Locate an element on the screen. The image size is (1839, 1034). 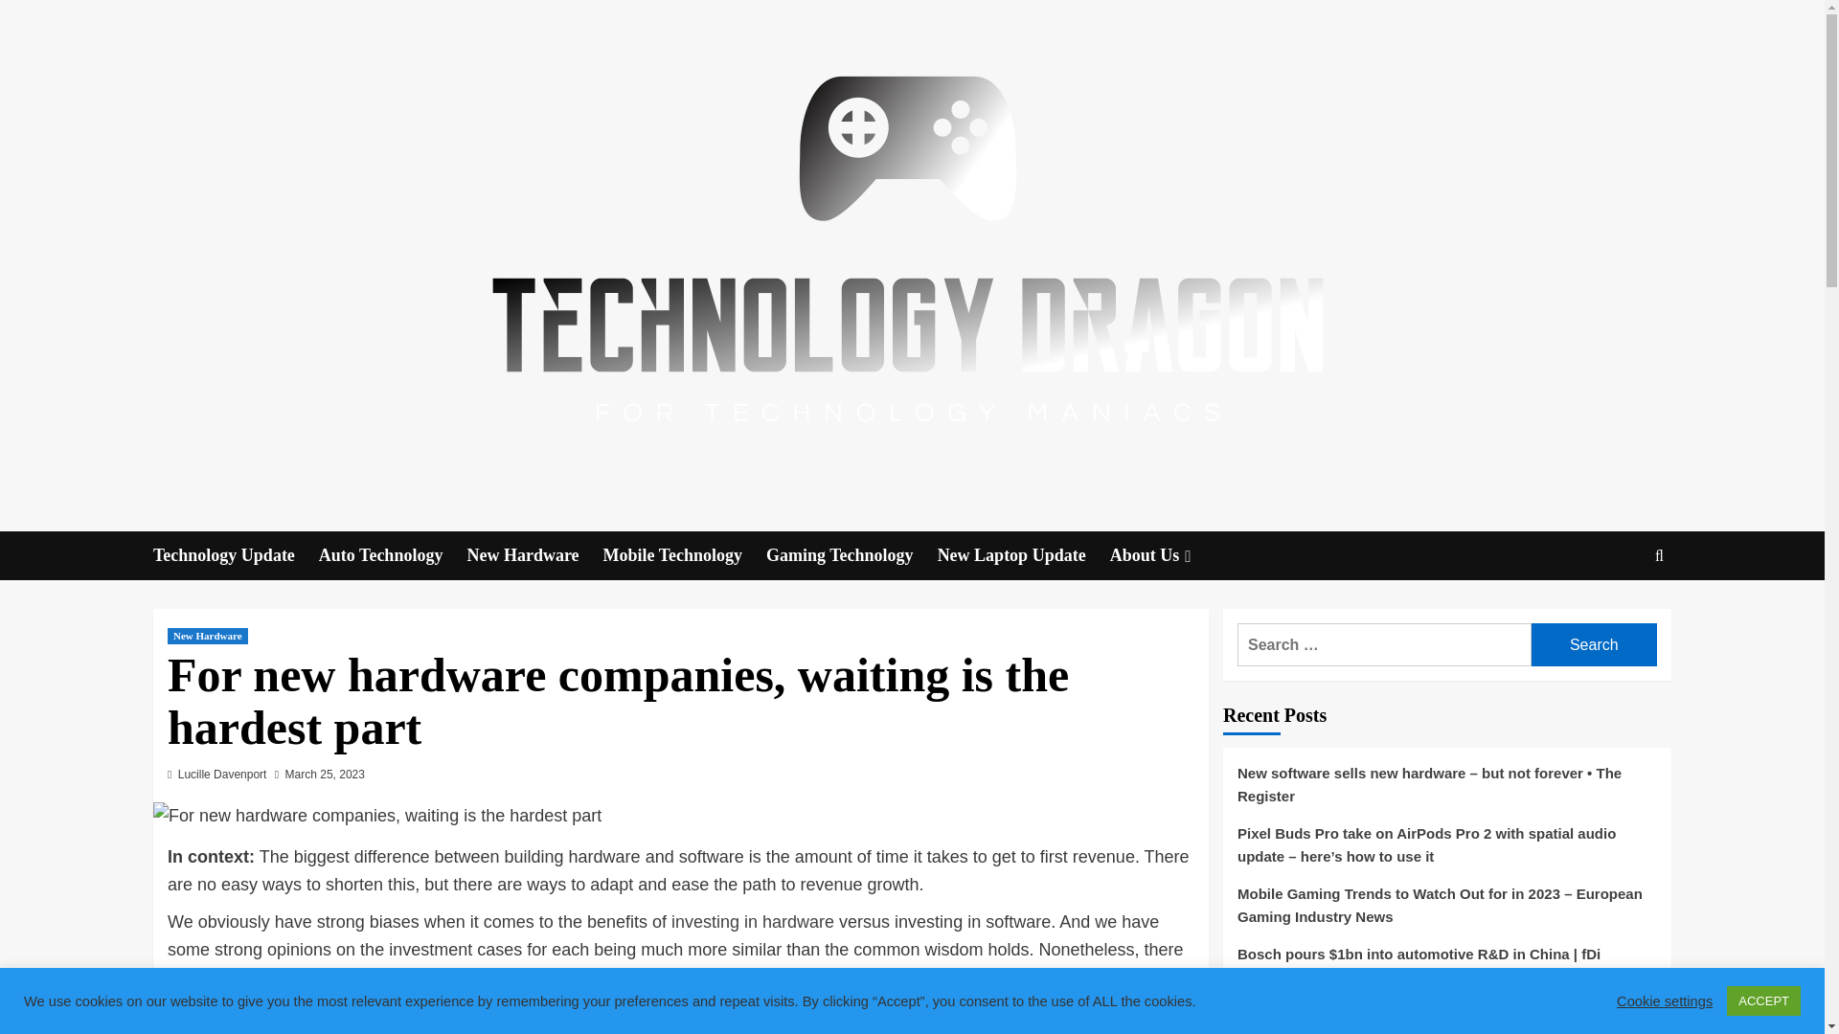
March 25, 2023 is located at coordinates (324, 775).